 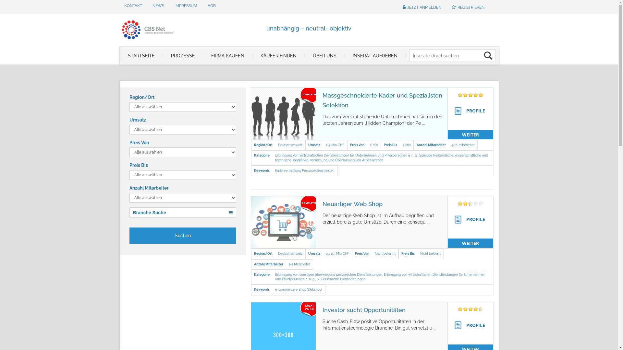 I want to click on Personaldienstleister, so click(x=318, y=170).